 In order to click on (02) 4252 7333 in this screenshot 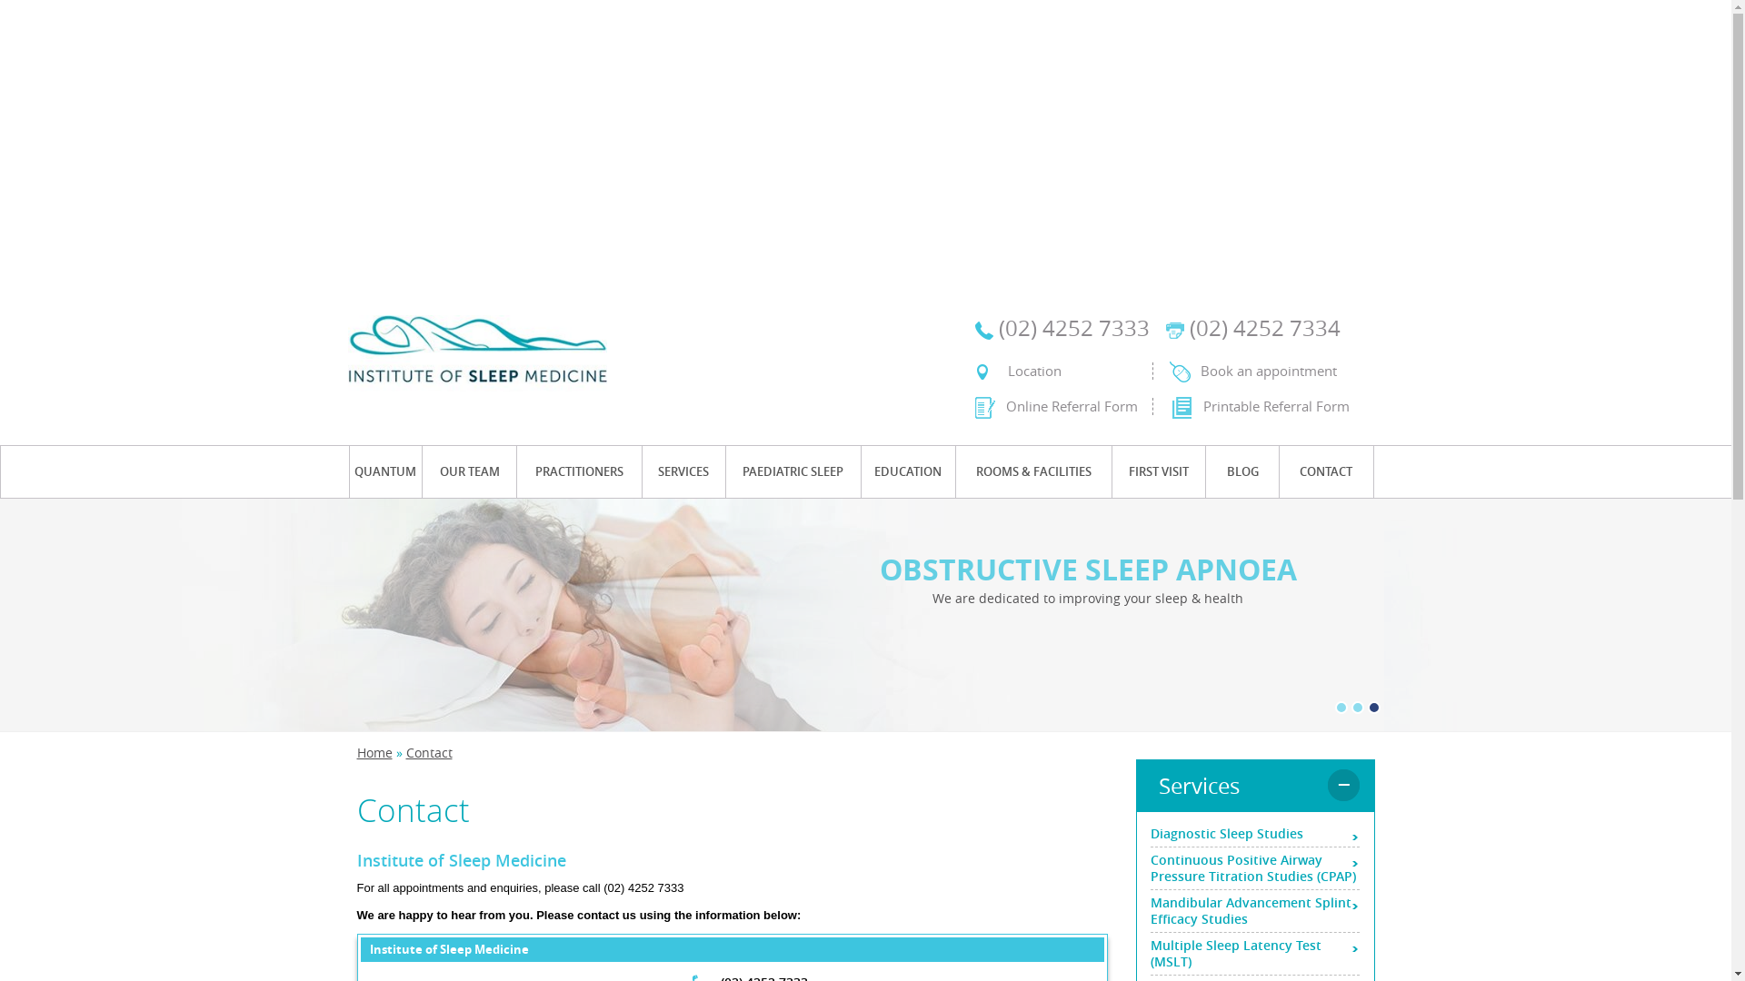, I will do `click(1070, 328)`.